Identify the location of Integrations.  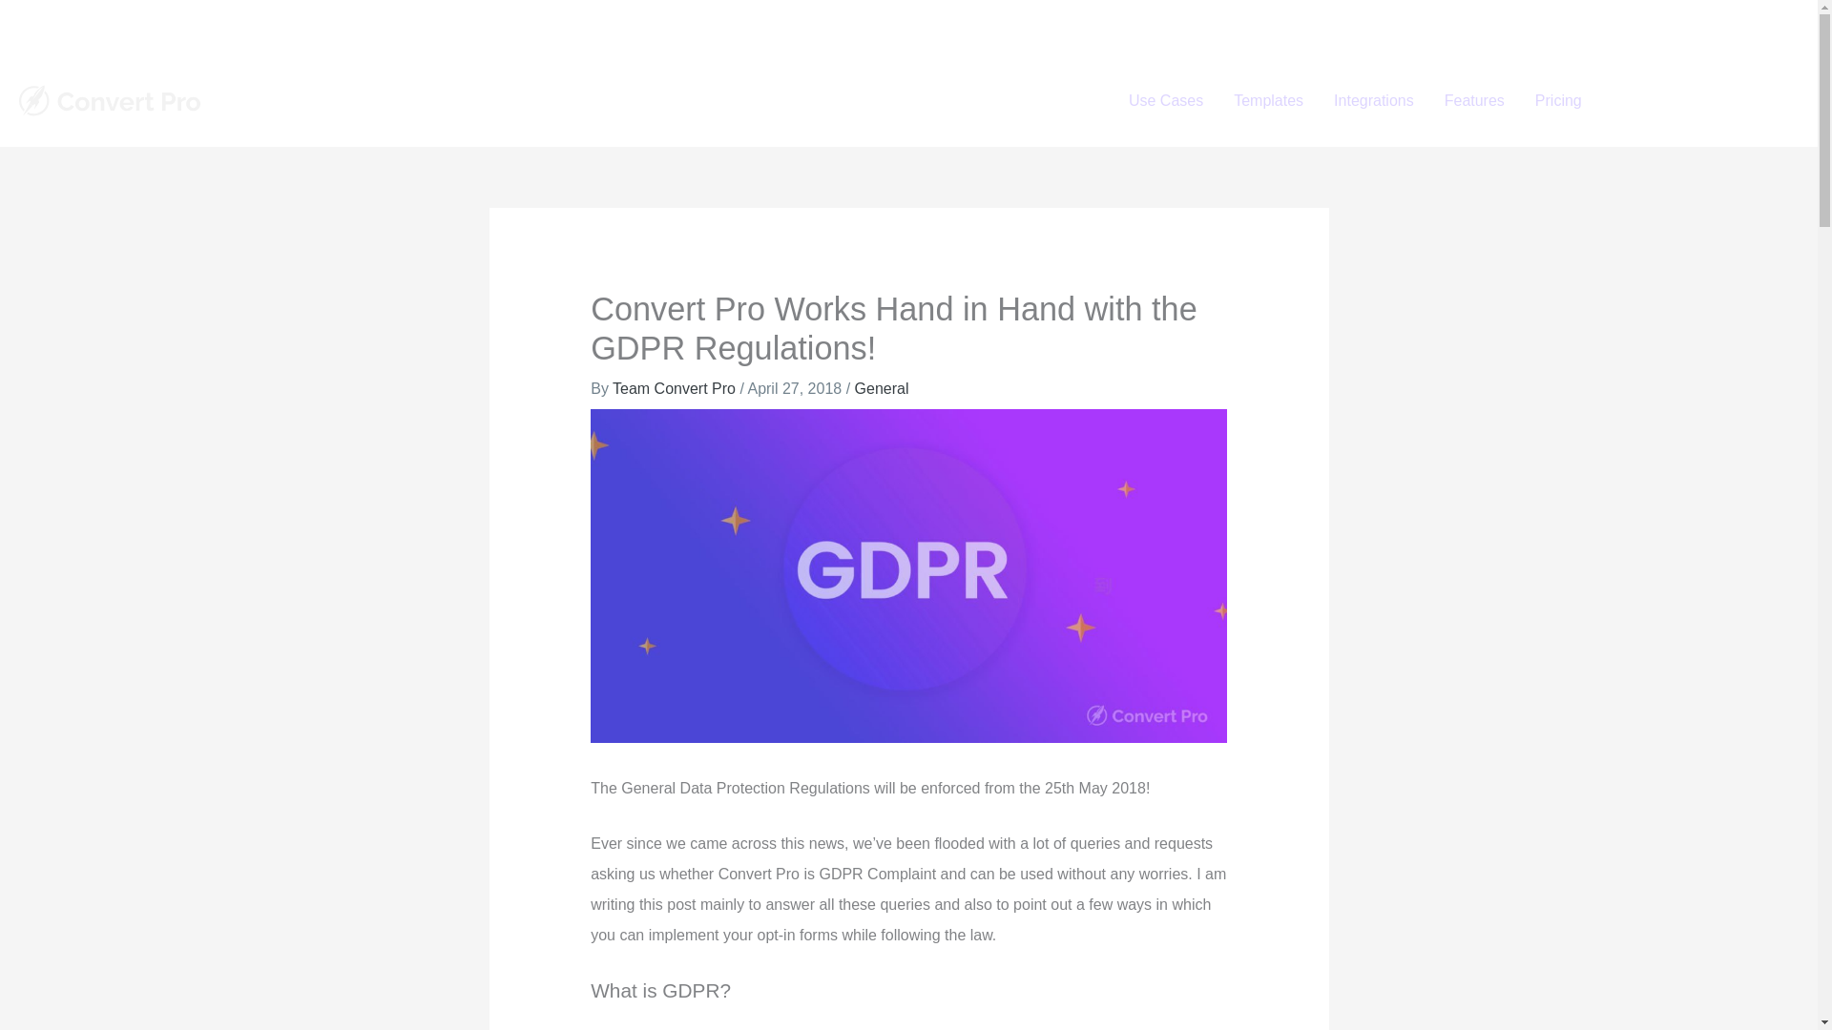
(1374, 101).